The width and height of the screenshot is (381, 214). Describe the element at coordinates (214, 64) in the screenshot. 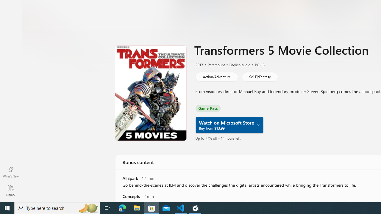

I see `Paramount` at that location.